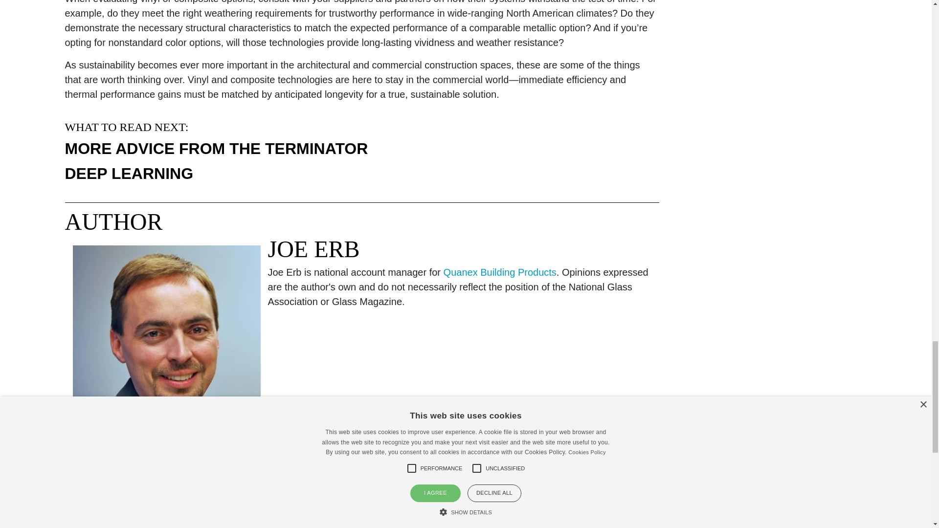 Image resolution: width=939 pixels, height=528 pixels. What do you see at coordinates (313, 248) in the screenshot?
I see `JOE ERB` at bounding box center [313, 248].